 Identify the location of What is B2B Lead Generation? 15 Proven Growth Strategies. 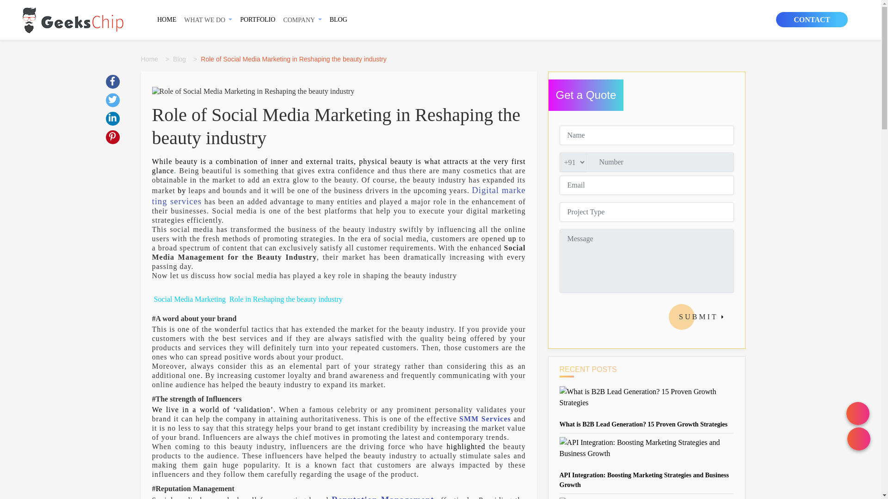
(643, 424).